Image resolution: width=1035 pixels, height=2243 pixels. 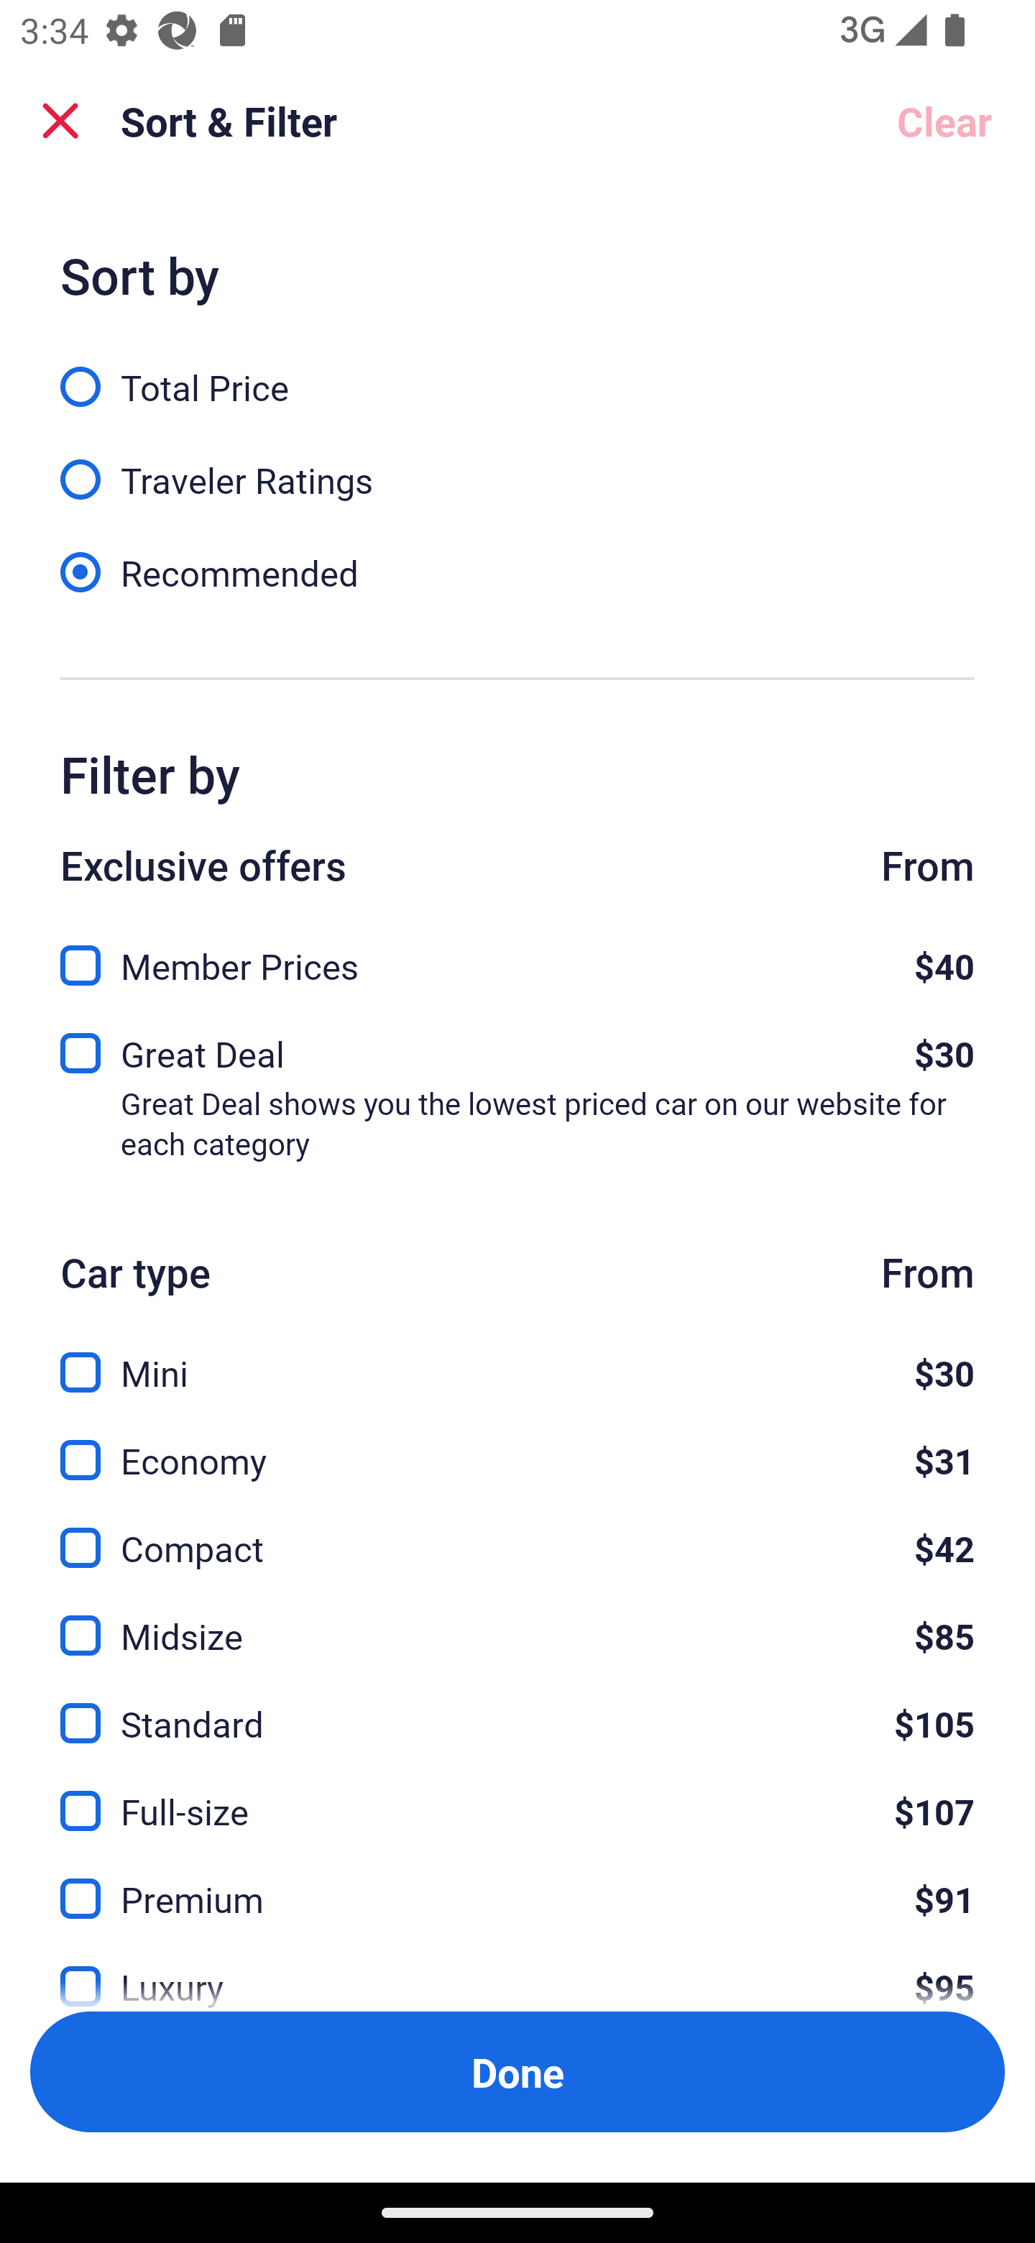 What do you see at coordinates (517, 958) in the screenshot?
I see `Member Prices, $40 Member Prices $40` at bounding box center [517, 958].